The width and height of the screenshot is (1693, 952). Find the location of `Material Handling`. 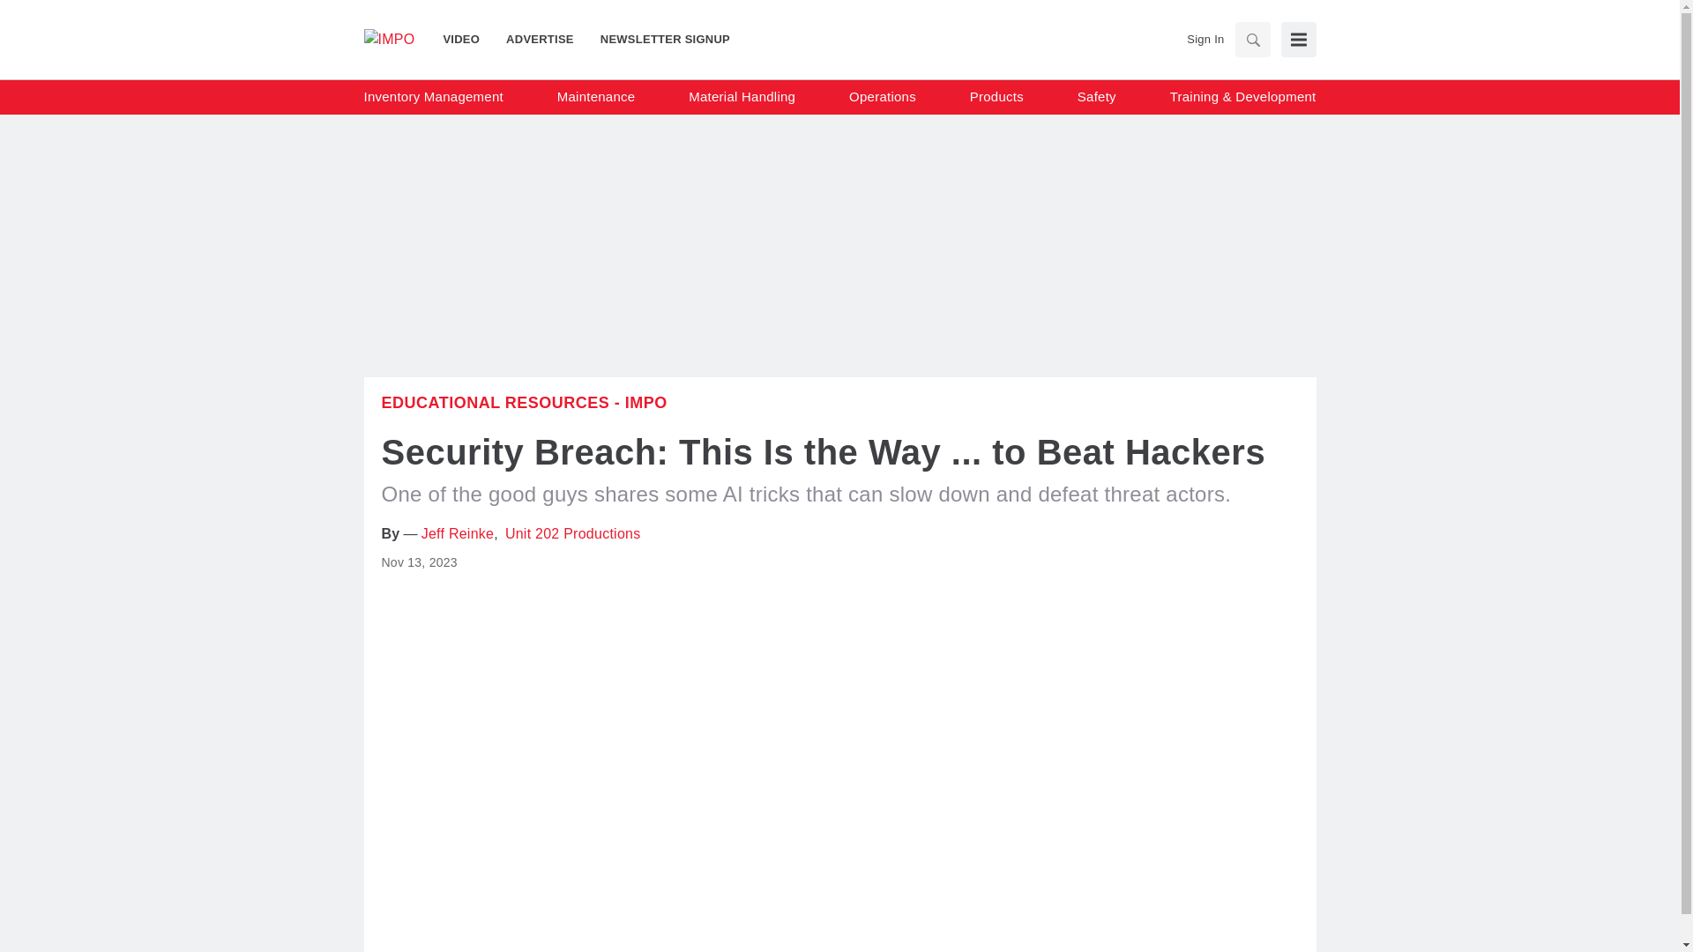

Material Handling is located at coordinates (742, 97).